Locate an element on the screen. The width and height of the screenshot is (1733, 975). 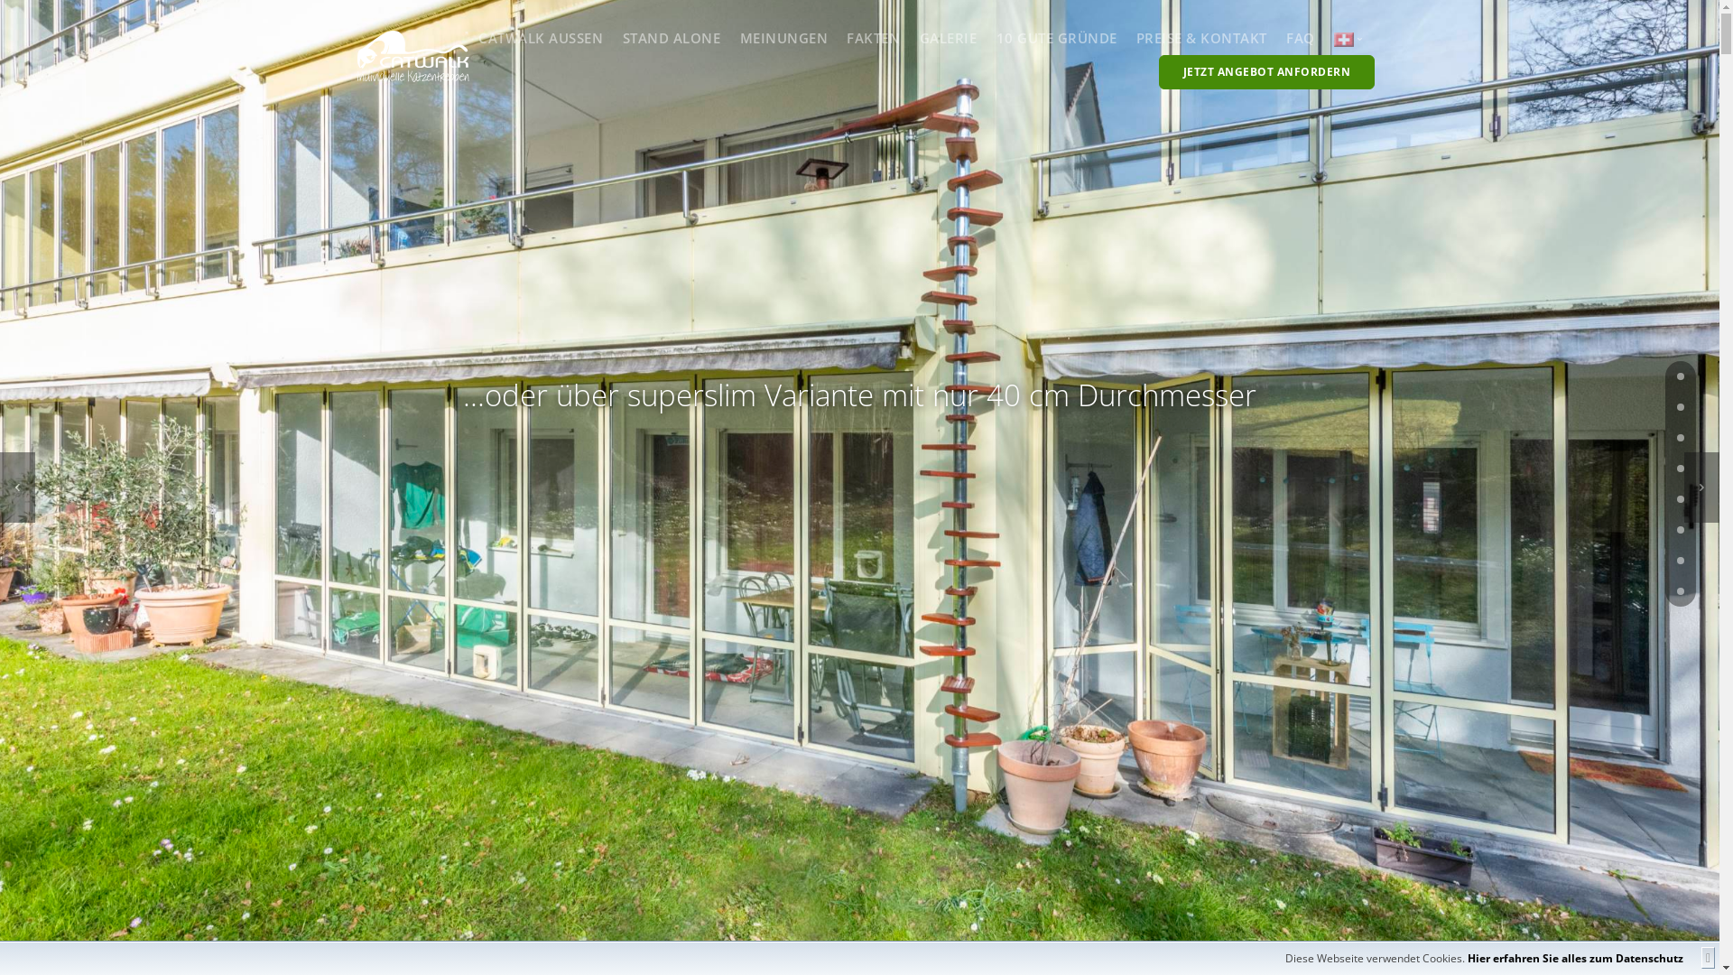
PREISE & KONTAKT is located at coordinates (1202, 38).